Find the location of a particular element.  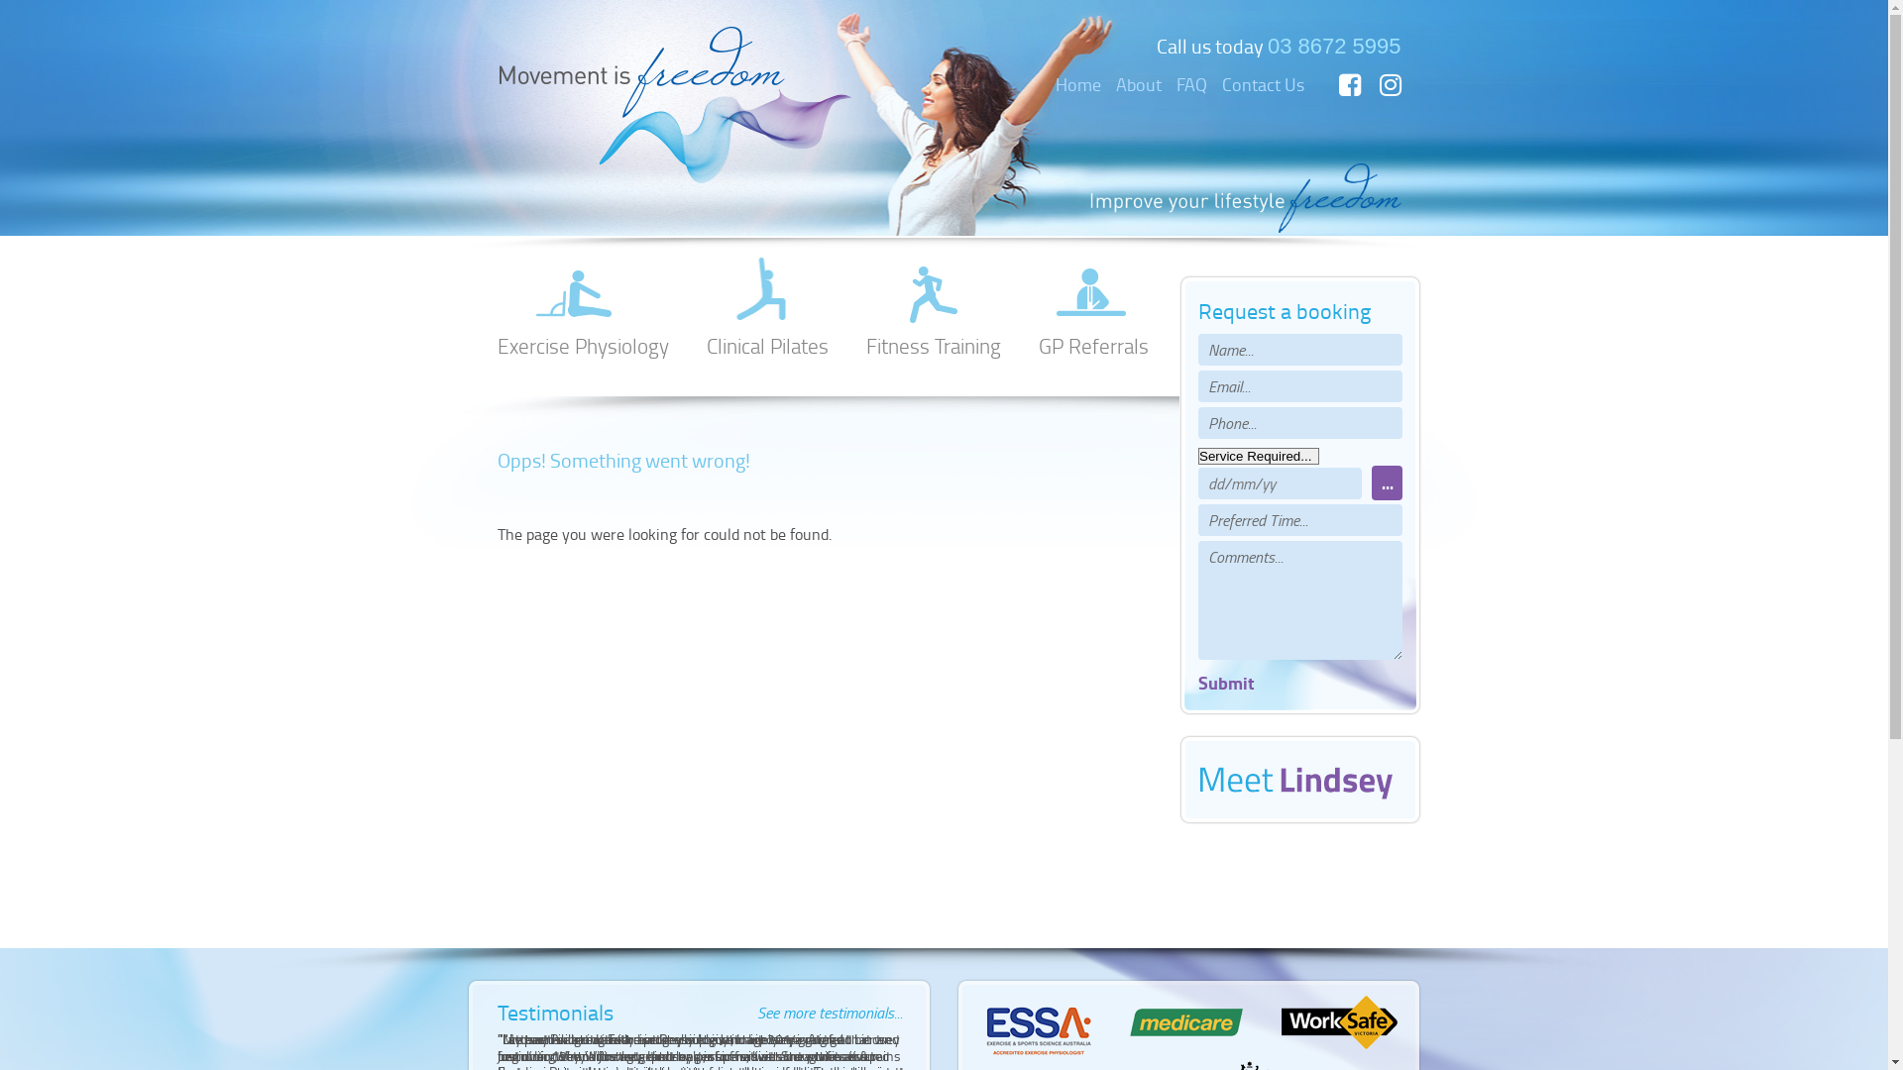

GP Referrals is located at coordinates (1094, 303).